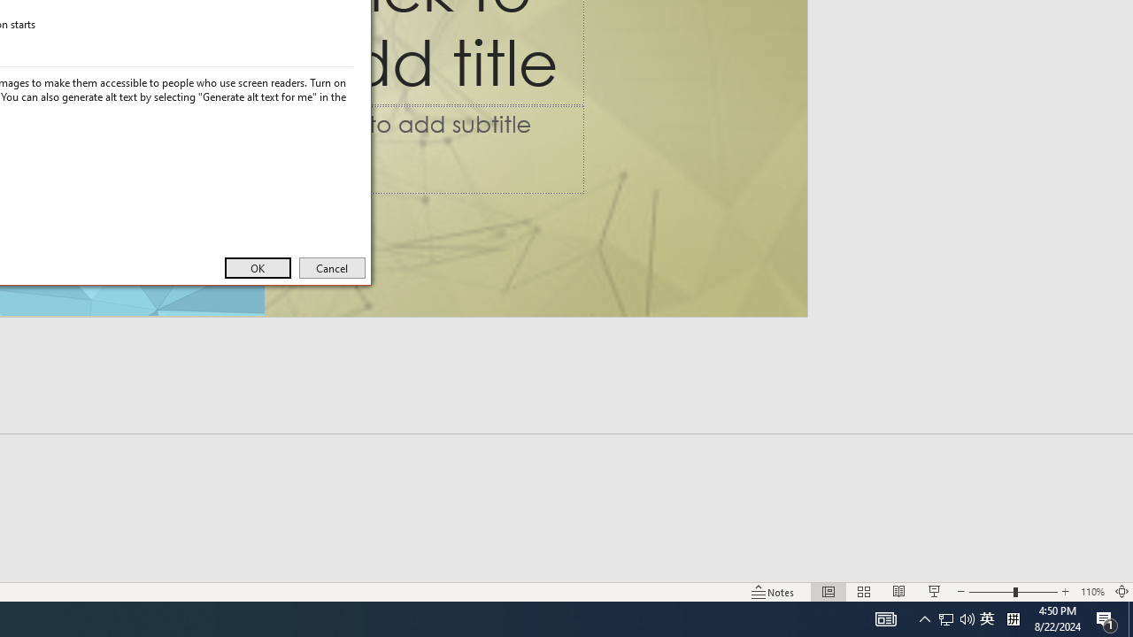 The image size is (1133, 637). Describe the element at coordinates (257, 267) in the screenshot. I see `OK` at that location.